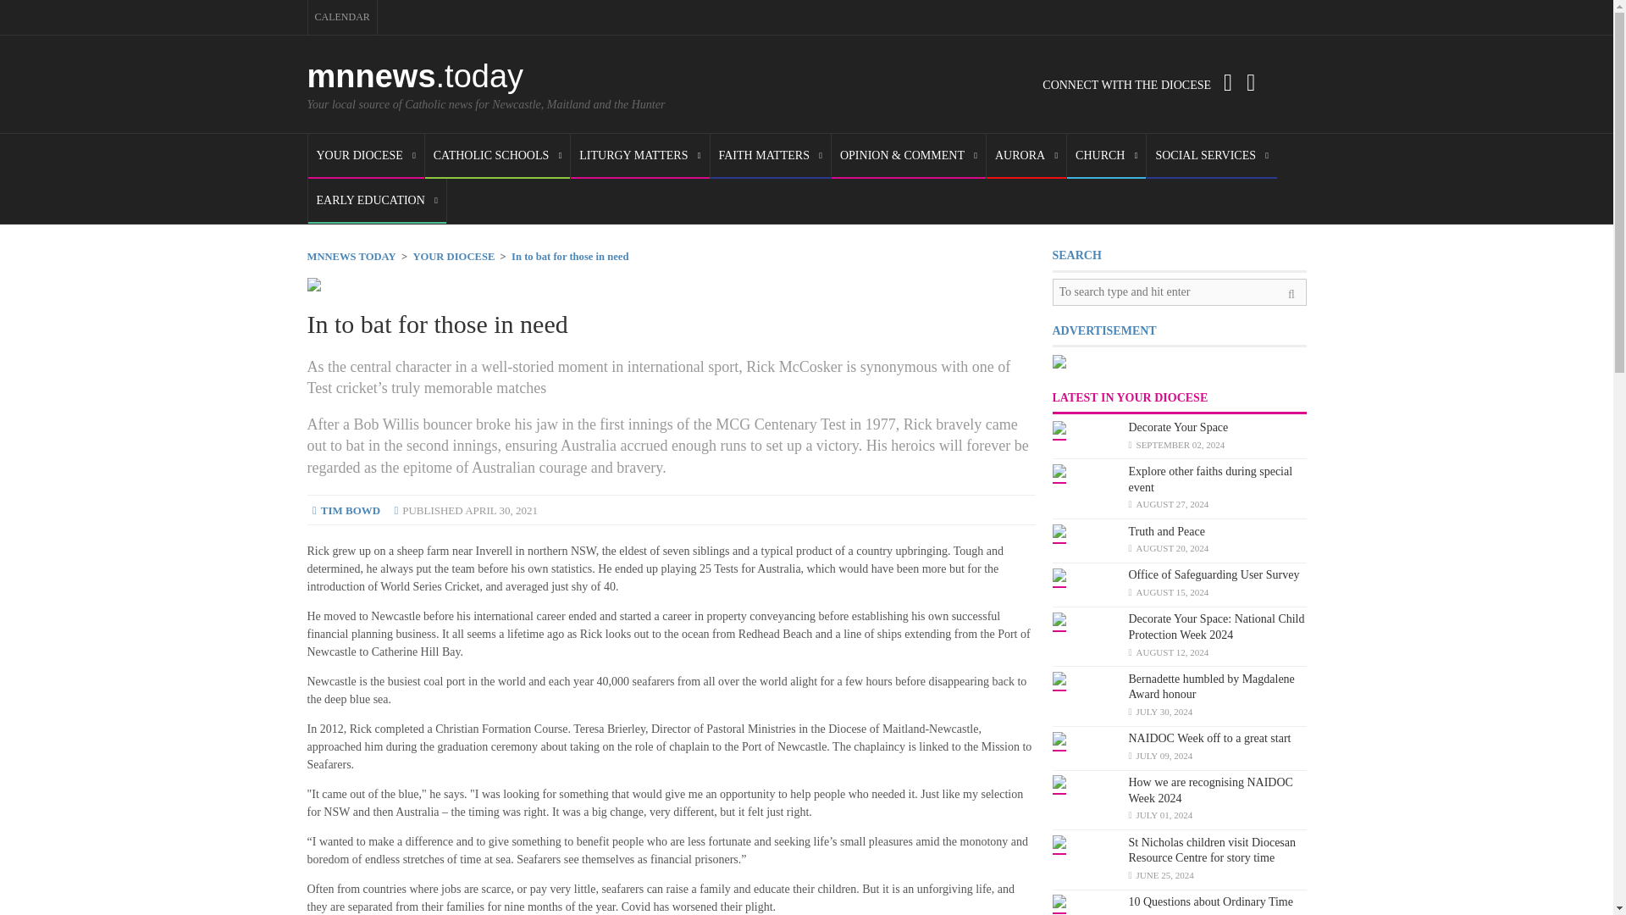 The image size is (1626, 915). I want to click on YOUR DIOCESE, so click(366, 156).